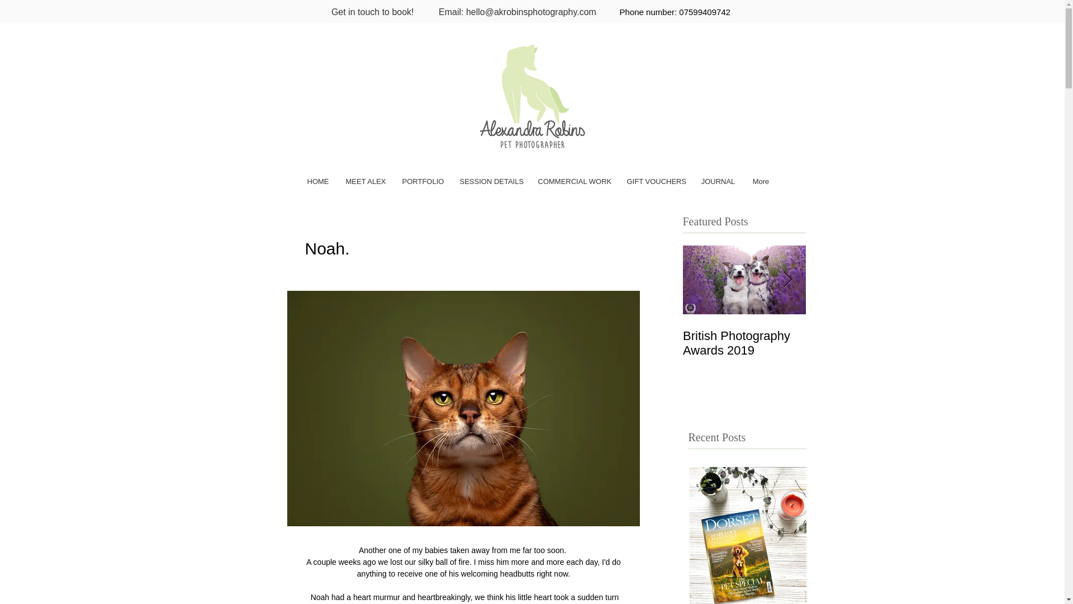 Image resolution: width=1073 pixels, height=604 pixels. What do you see at coordinates (422, 181) in the screenshot?
I see `PORTFOLIO` at bounding box center [422, 181].